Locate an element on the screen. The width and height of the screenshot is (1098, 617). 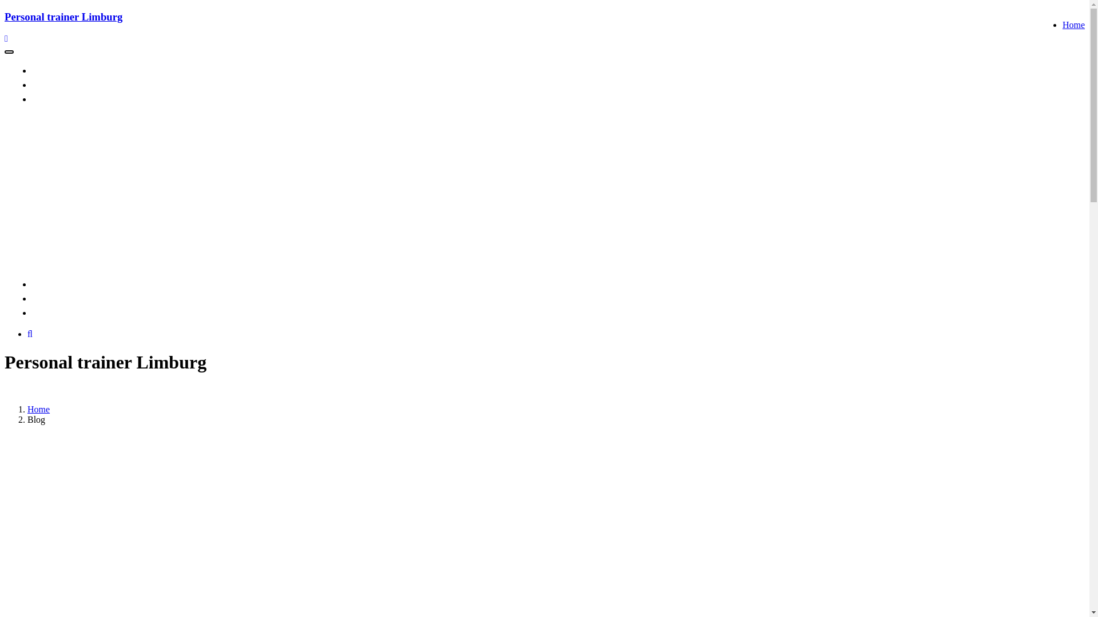
OPLEIDING VOLGEN is located at coordinates (81, 285).